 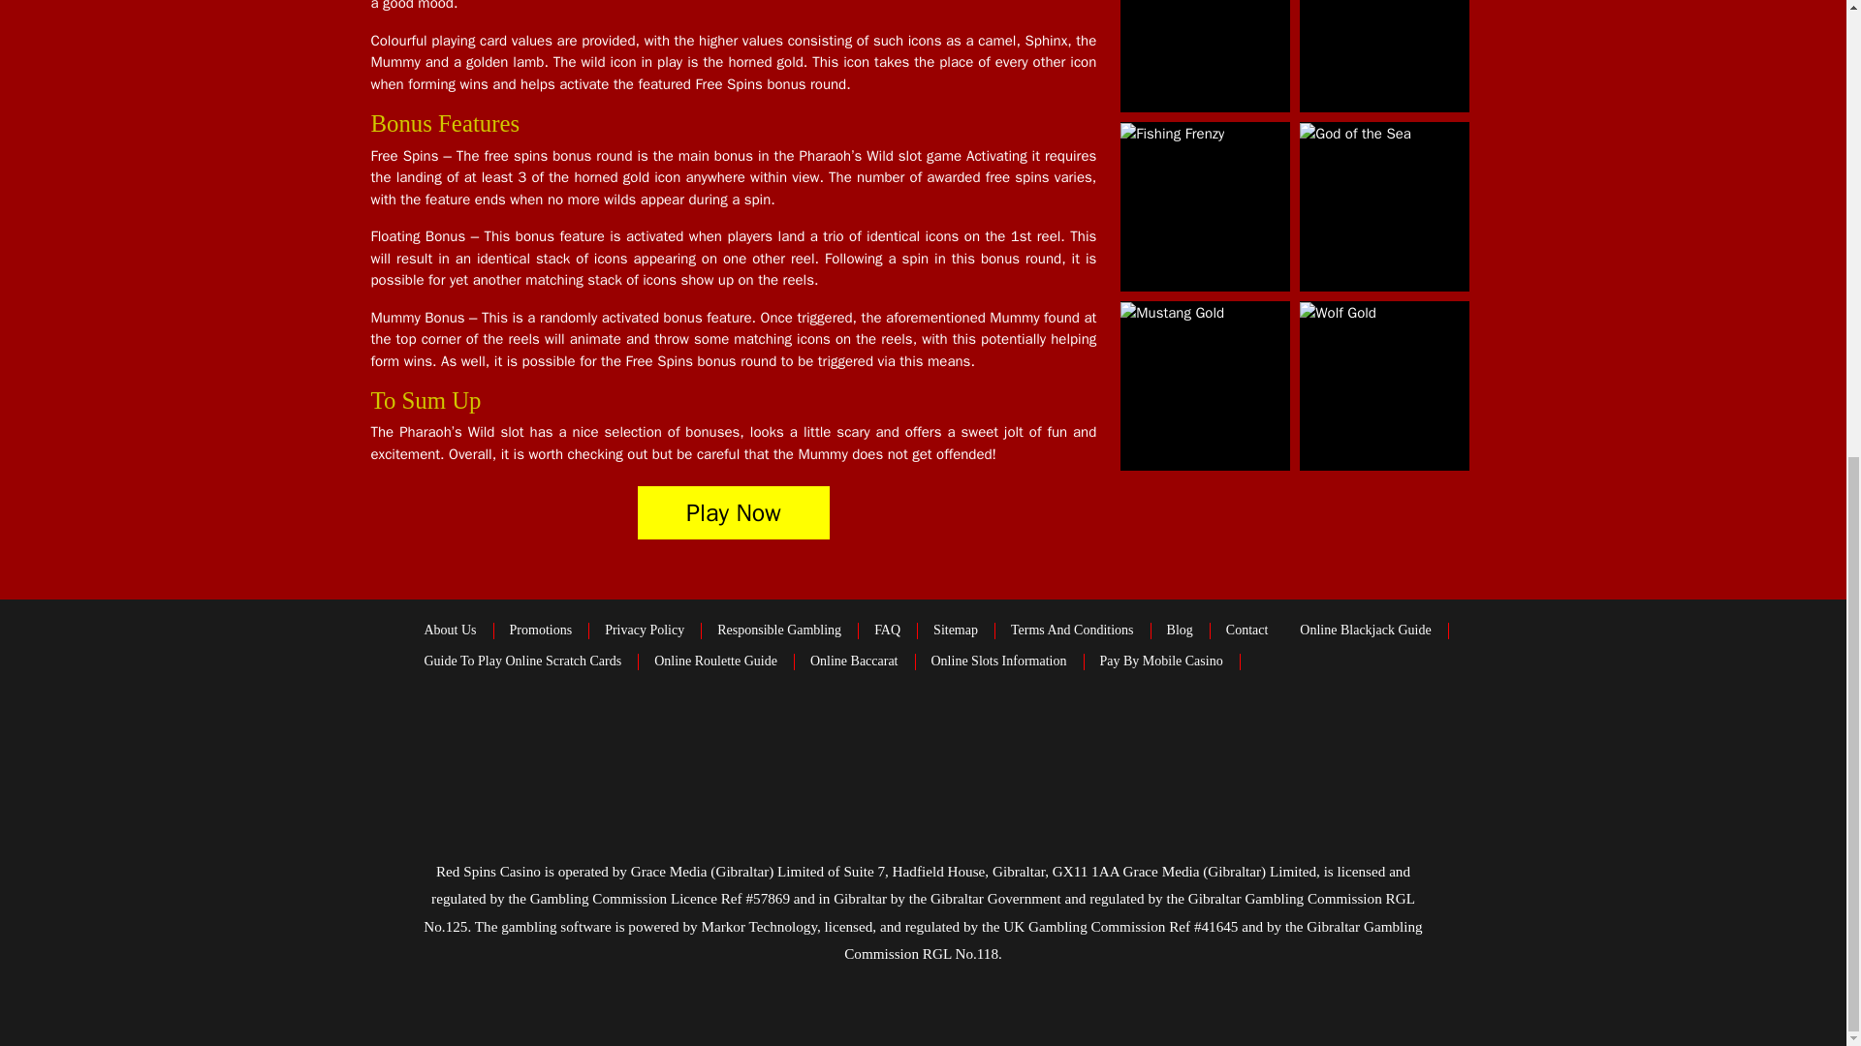 I want to click on Play Now, so click(x=734, y=513).